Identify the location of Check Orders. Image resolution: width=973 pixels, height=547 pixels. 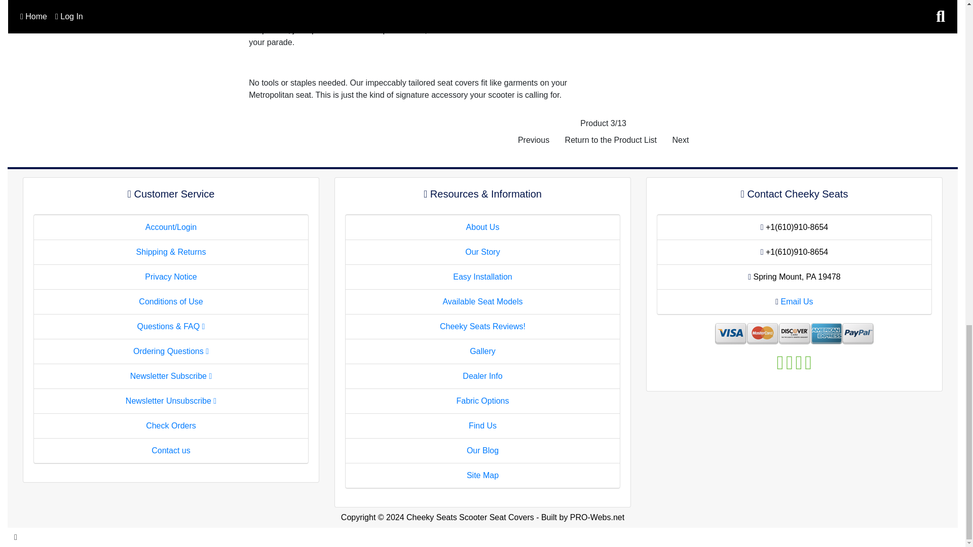
(171, 425).